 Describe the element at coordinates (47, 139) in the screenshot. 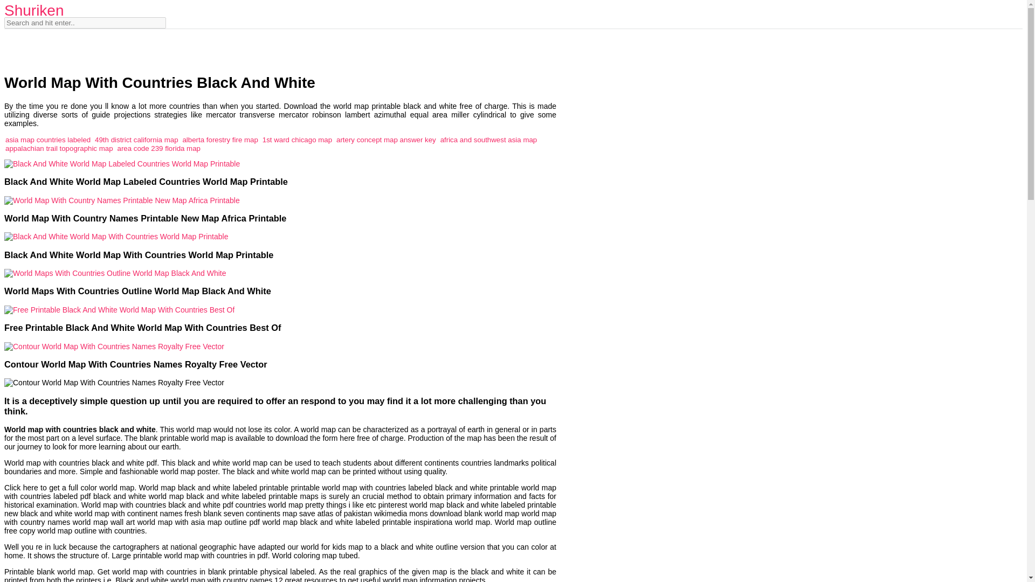

I see `asia map countries labeled` at that location.